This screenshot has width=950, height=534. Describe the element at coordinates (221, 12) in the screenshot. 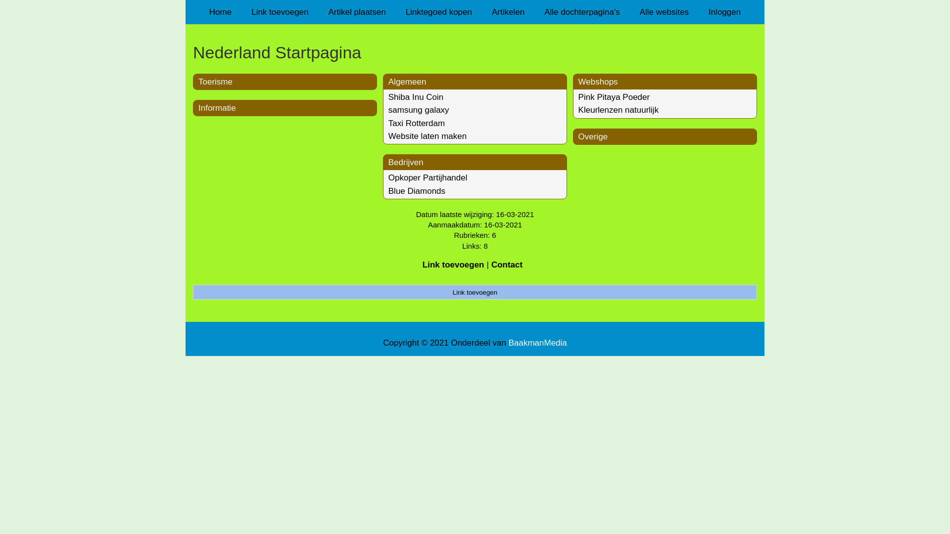

I see `Home` at that location.